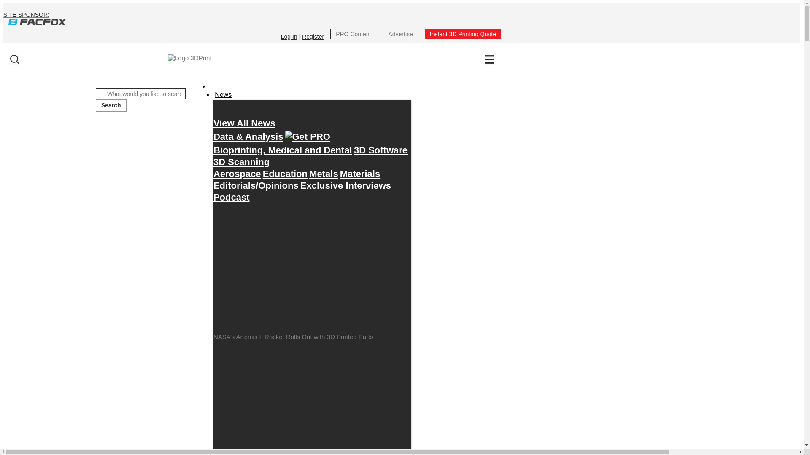  Describe the element at coordinates (354, 34) in the screenshot. I see `PRO Content` at that location.